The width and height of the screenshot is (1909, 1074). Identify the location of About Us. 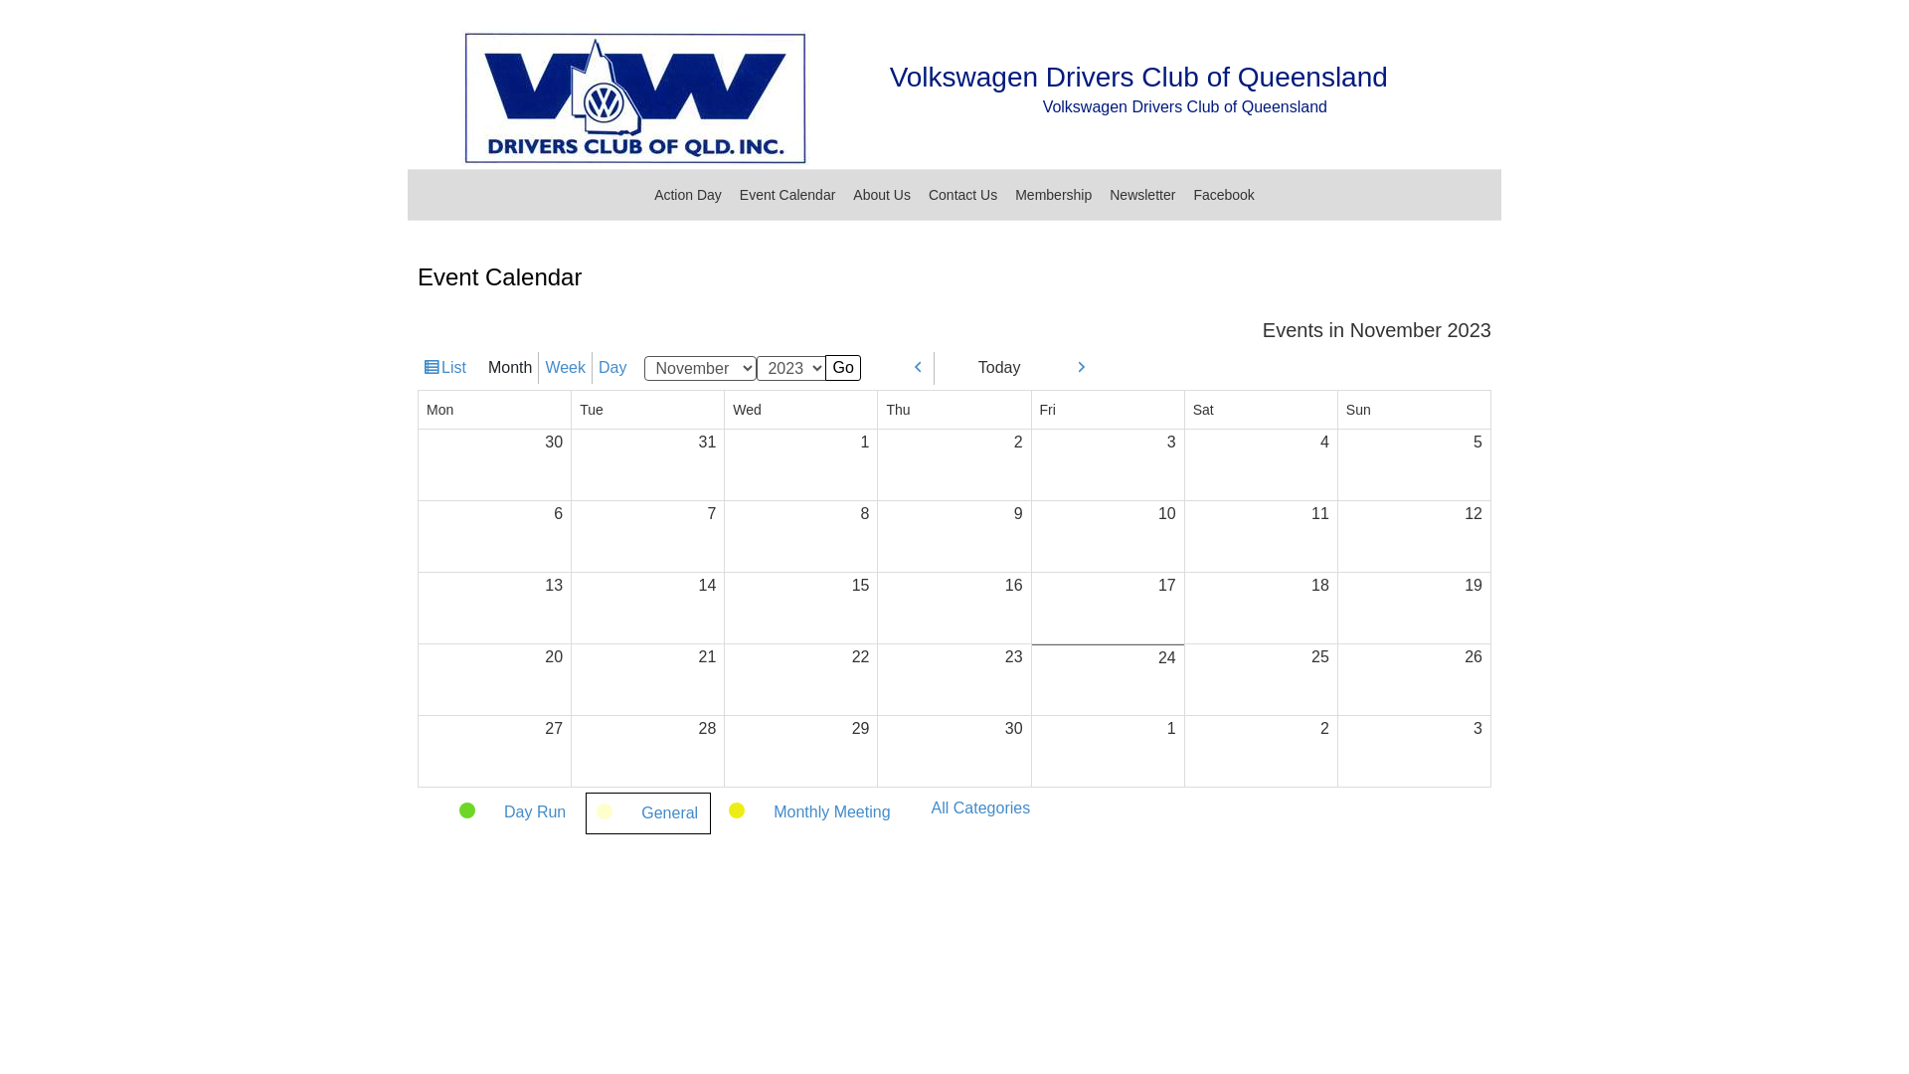
(882, 195).